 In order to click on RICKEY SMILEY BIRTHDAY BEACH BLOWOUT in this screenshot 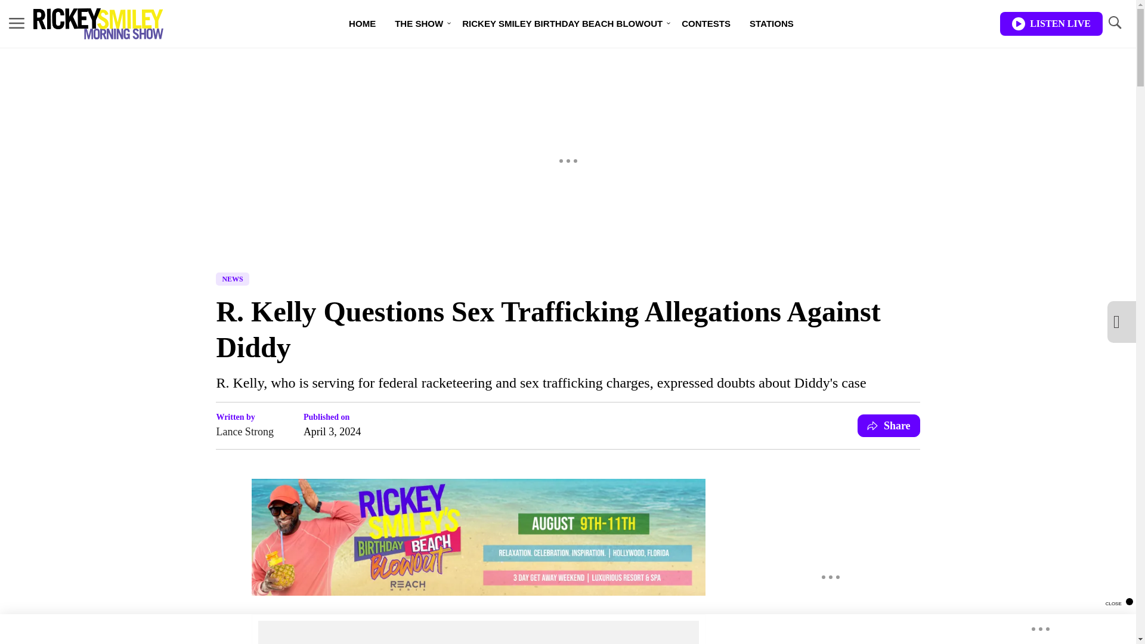, I will do `click(562, 24)`.